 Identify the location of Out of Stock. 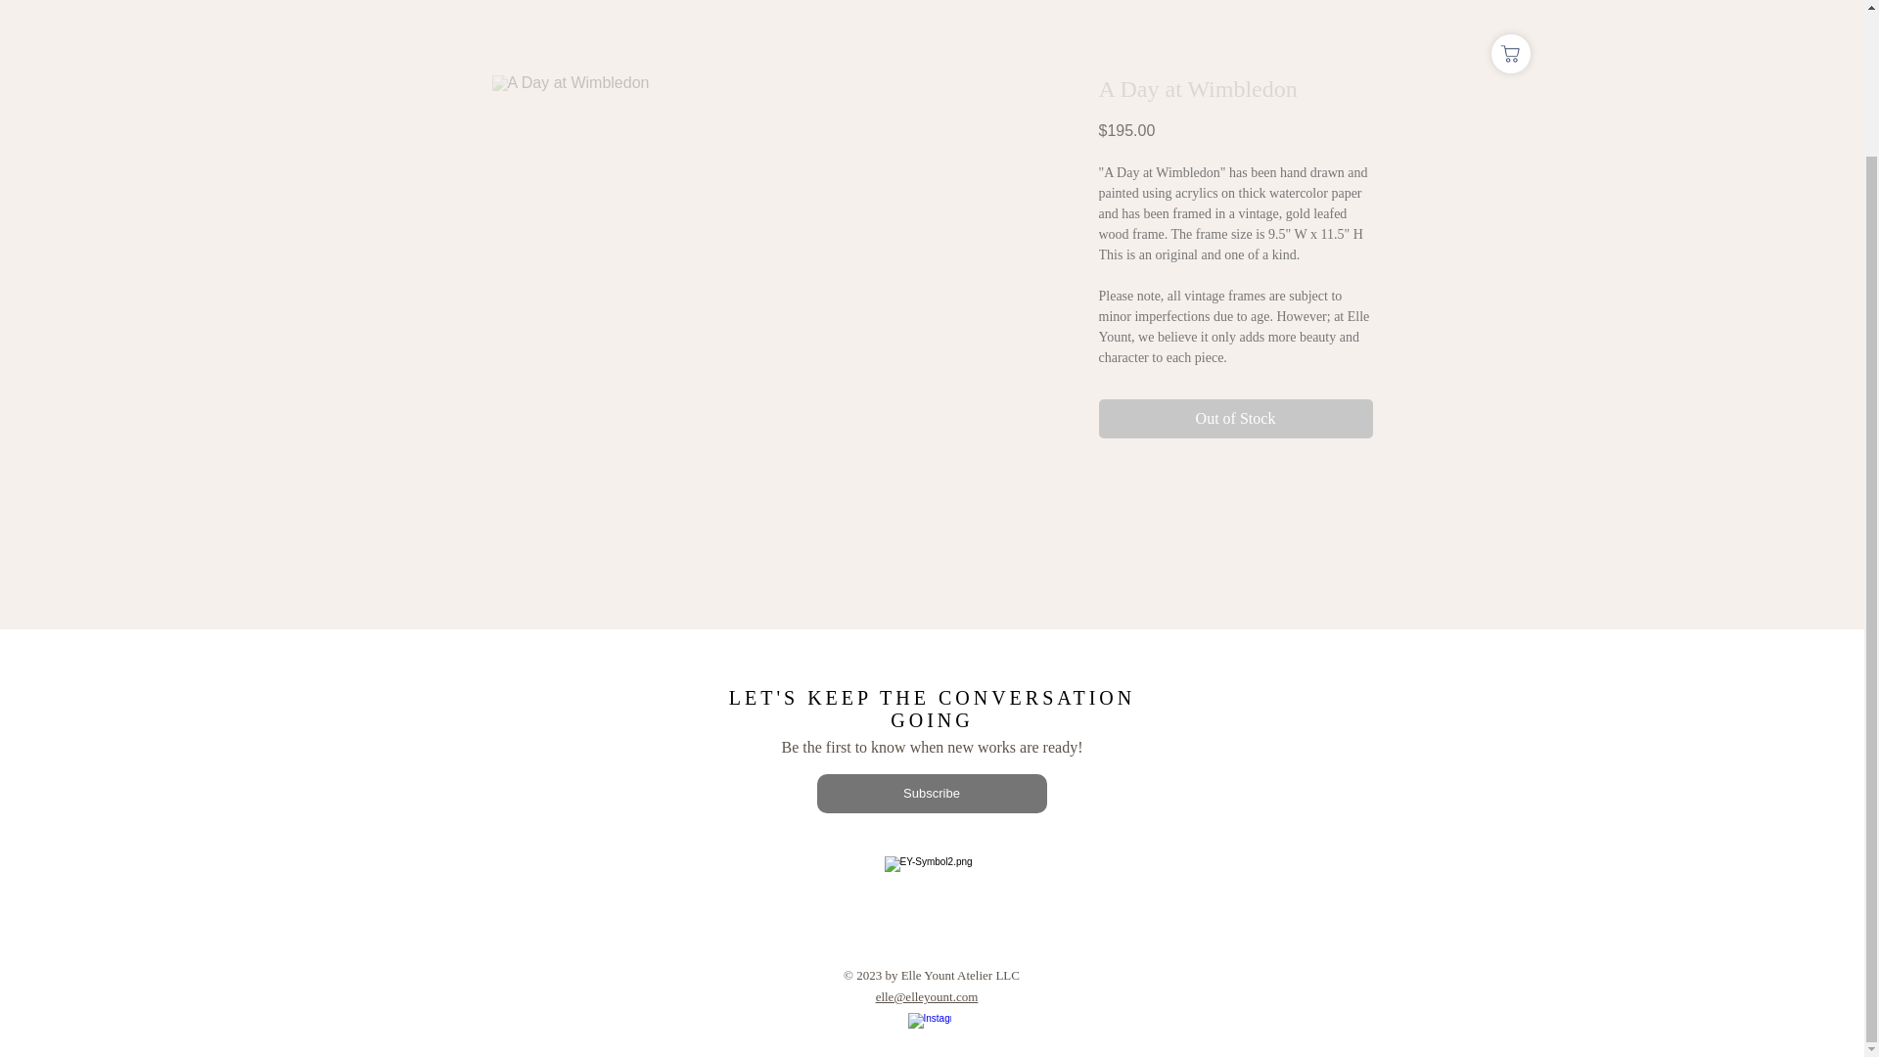
(1234, 419).